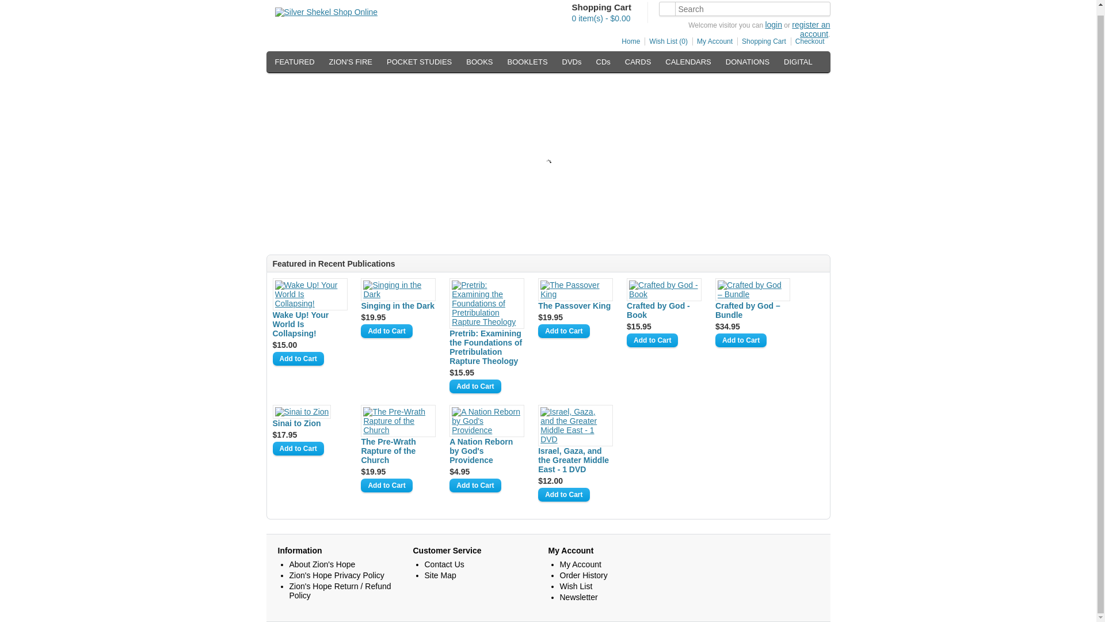 The width and height of the screenshot is (1105, 622). I want to click on My Account, so click(712, 41).